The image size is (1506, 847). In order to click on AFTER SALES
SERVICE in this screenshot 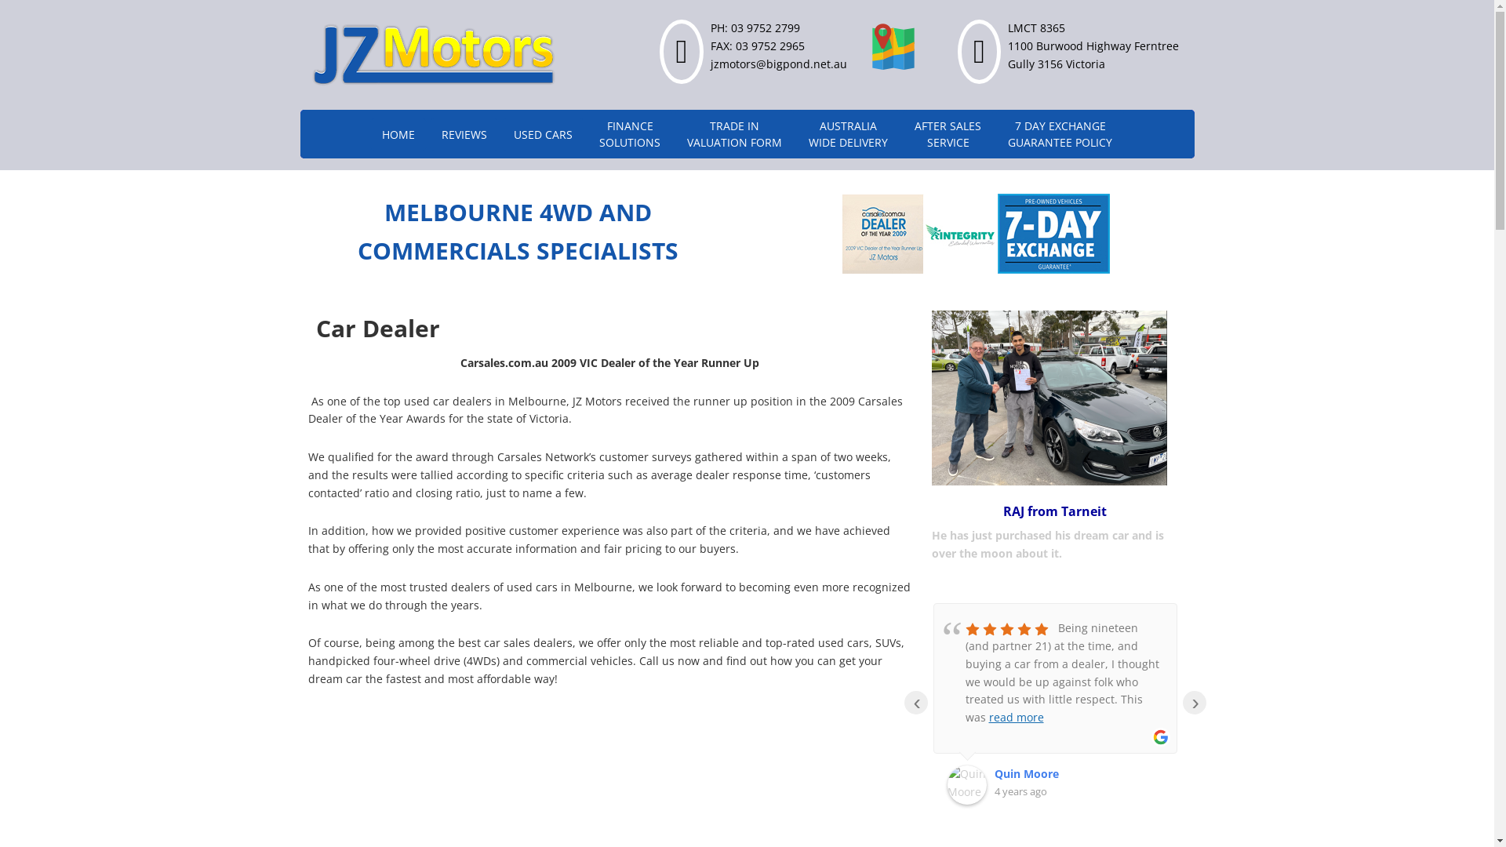, I will do `click(948, 134)`.